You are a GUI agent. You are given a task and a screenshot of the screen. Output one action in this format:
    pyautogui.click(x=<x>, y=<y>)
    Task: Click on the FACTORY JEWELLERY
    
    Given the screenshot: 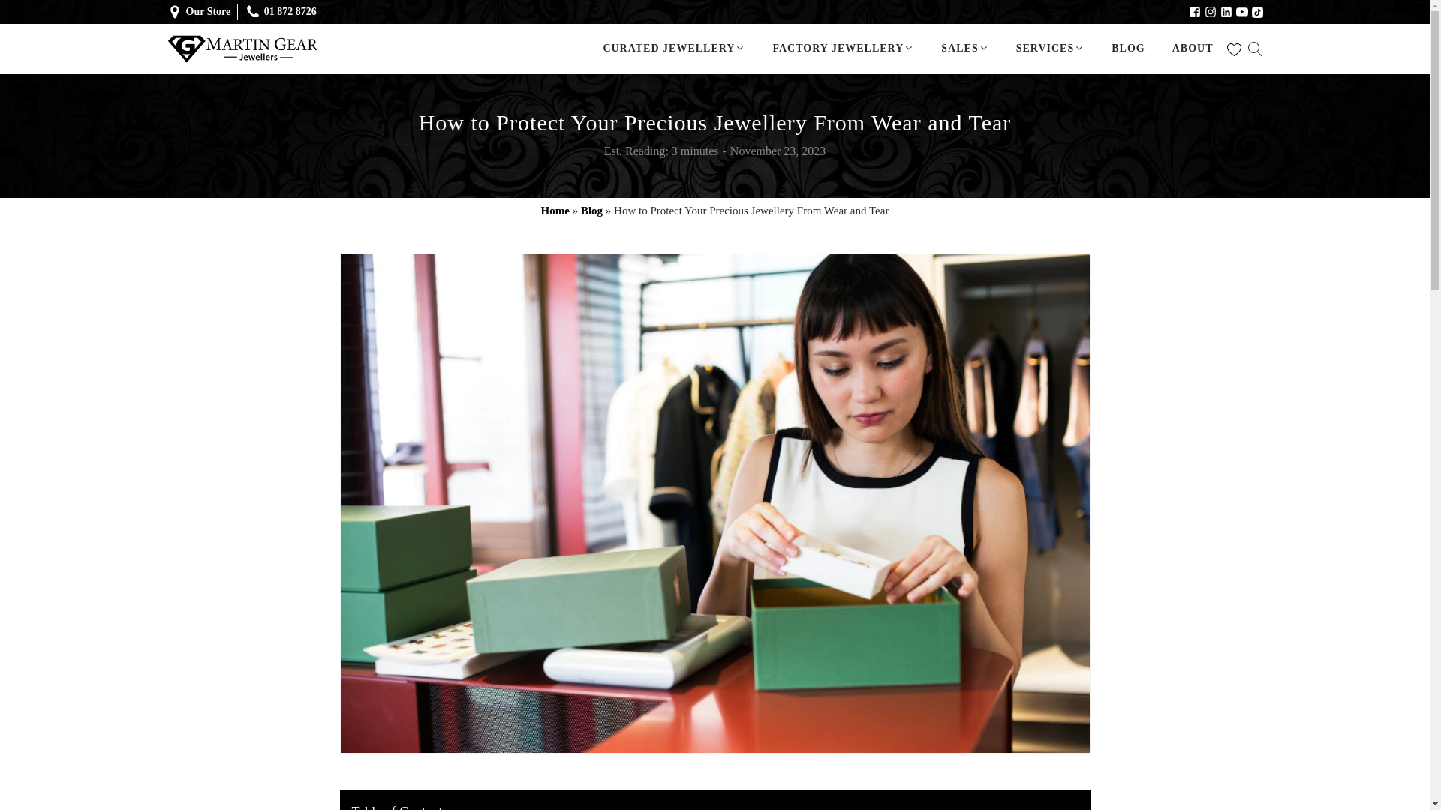 What is the action you would take?
    pyautogui.click(x=844, y=48)
    